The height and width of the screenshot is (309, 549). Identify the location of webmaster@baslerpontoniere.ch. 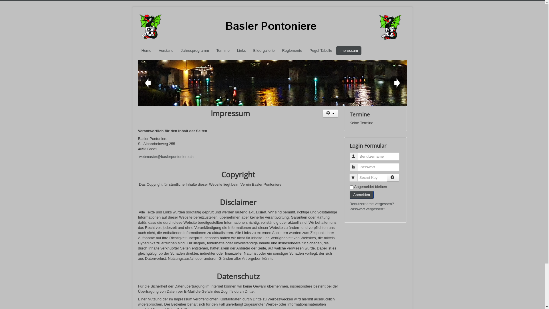
(166, 157).